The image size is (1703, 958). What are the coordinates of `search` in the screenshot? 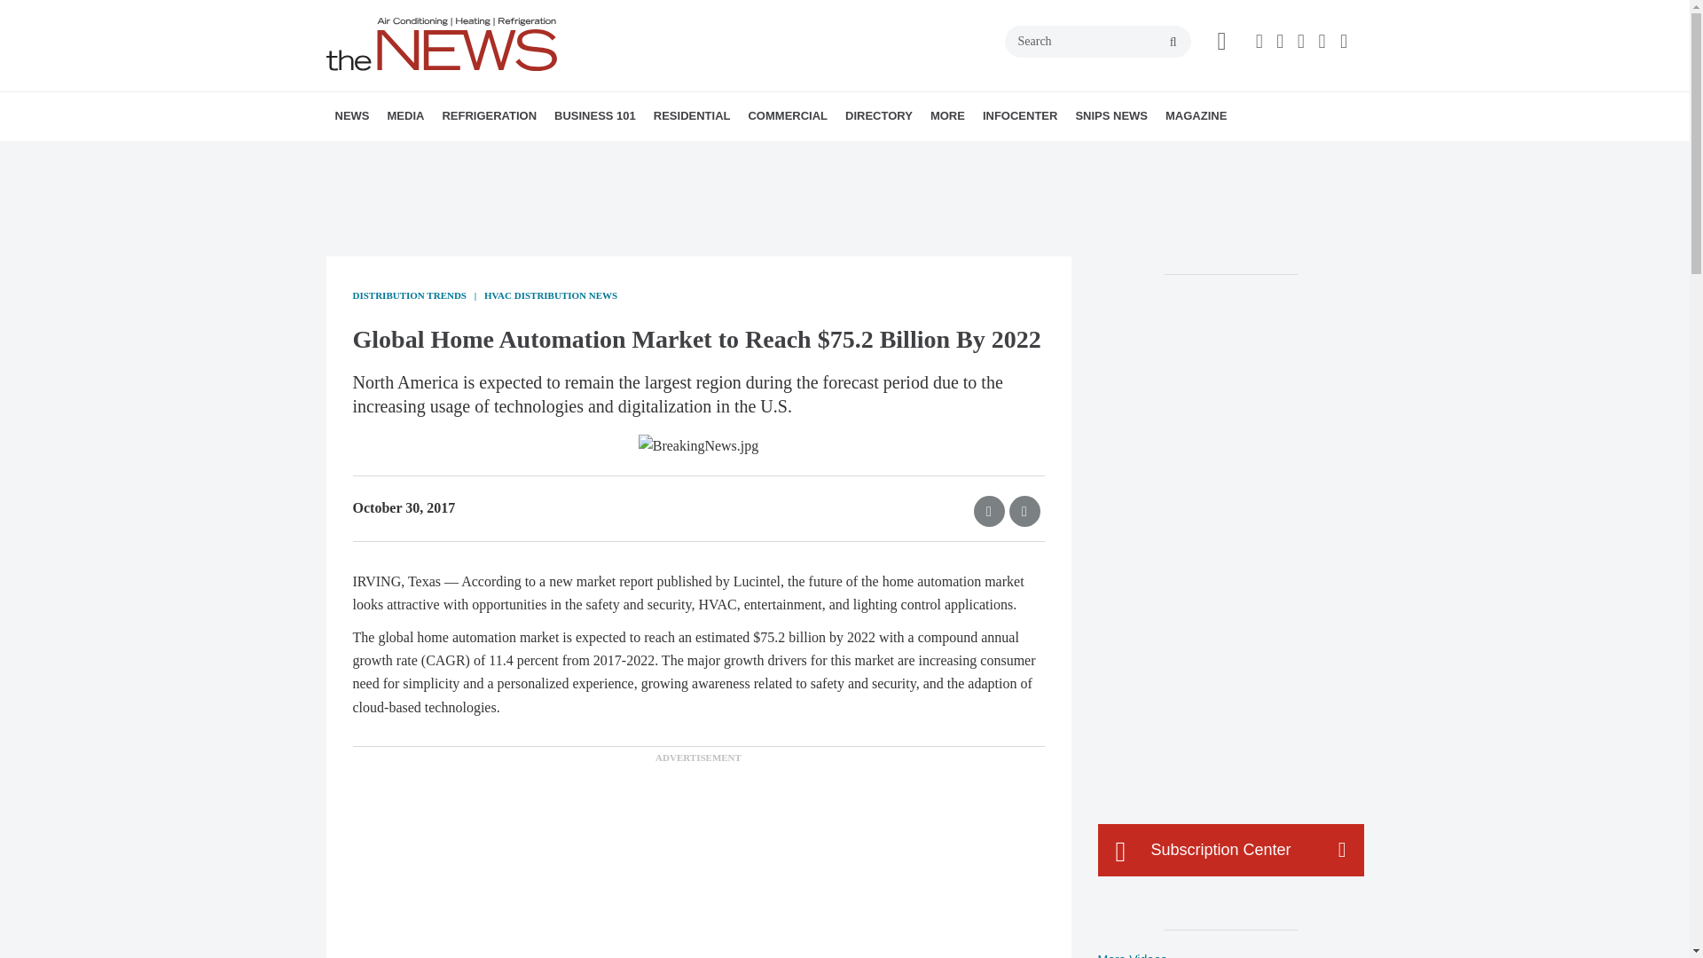 It's located at (1173, 43).